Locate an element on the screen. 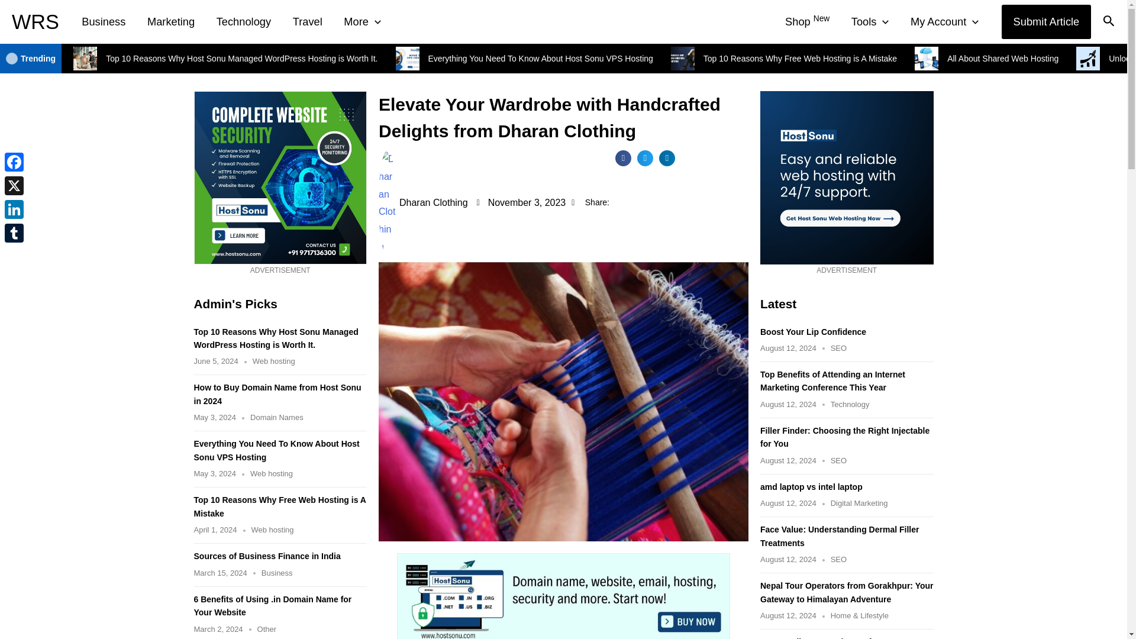 This screenshot has height=639, width=1136. 6 Benefits of Using .in Domain Name for Your Website is located at coordinates (273, 606).